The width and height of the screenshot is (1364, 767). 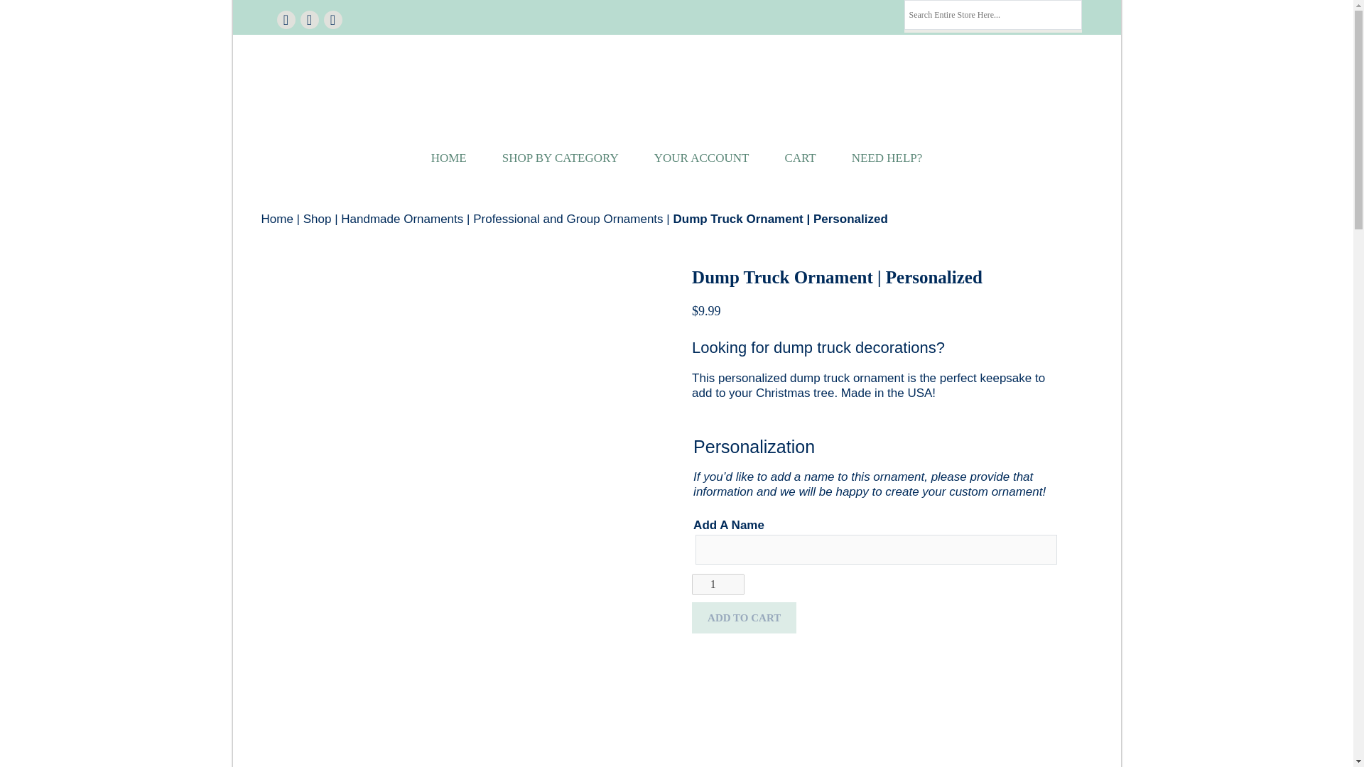 What do you see at coordinates (800, 158) in the screenshot?
I see `CART` at bounding box center [800, 158].